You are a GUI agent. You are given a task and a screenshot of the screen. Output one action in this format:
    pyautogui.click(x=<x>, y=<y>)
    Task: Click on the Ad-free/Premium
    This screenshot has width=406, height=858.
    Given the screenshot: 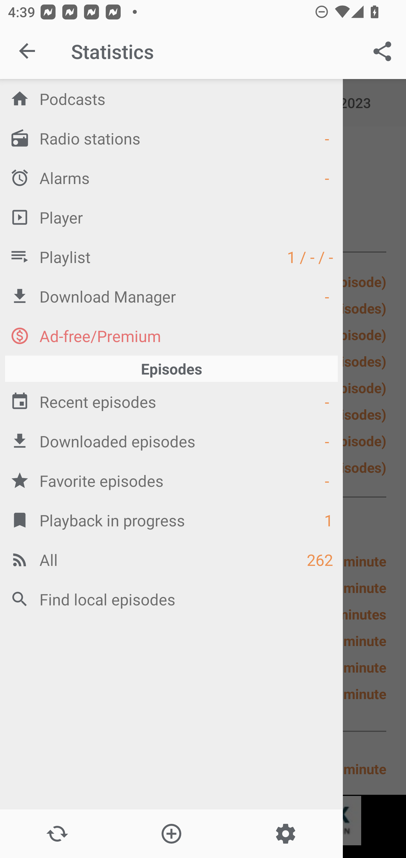 What is the action you would take?
    pyautogui.click(x=171, y=335)
    